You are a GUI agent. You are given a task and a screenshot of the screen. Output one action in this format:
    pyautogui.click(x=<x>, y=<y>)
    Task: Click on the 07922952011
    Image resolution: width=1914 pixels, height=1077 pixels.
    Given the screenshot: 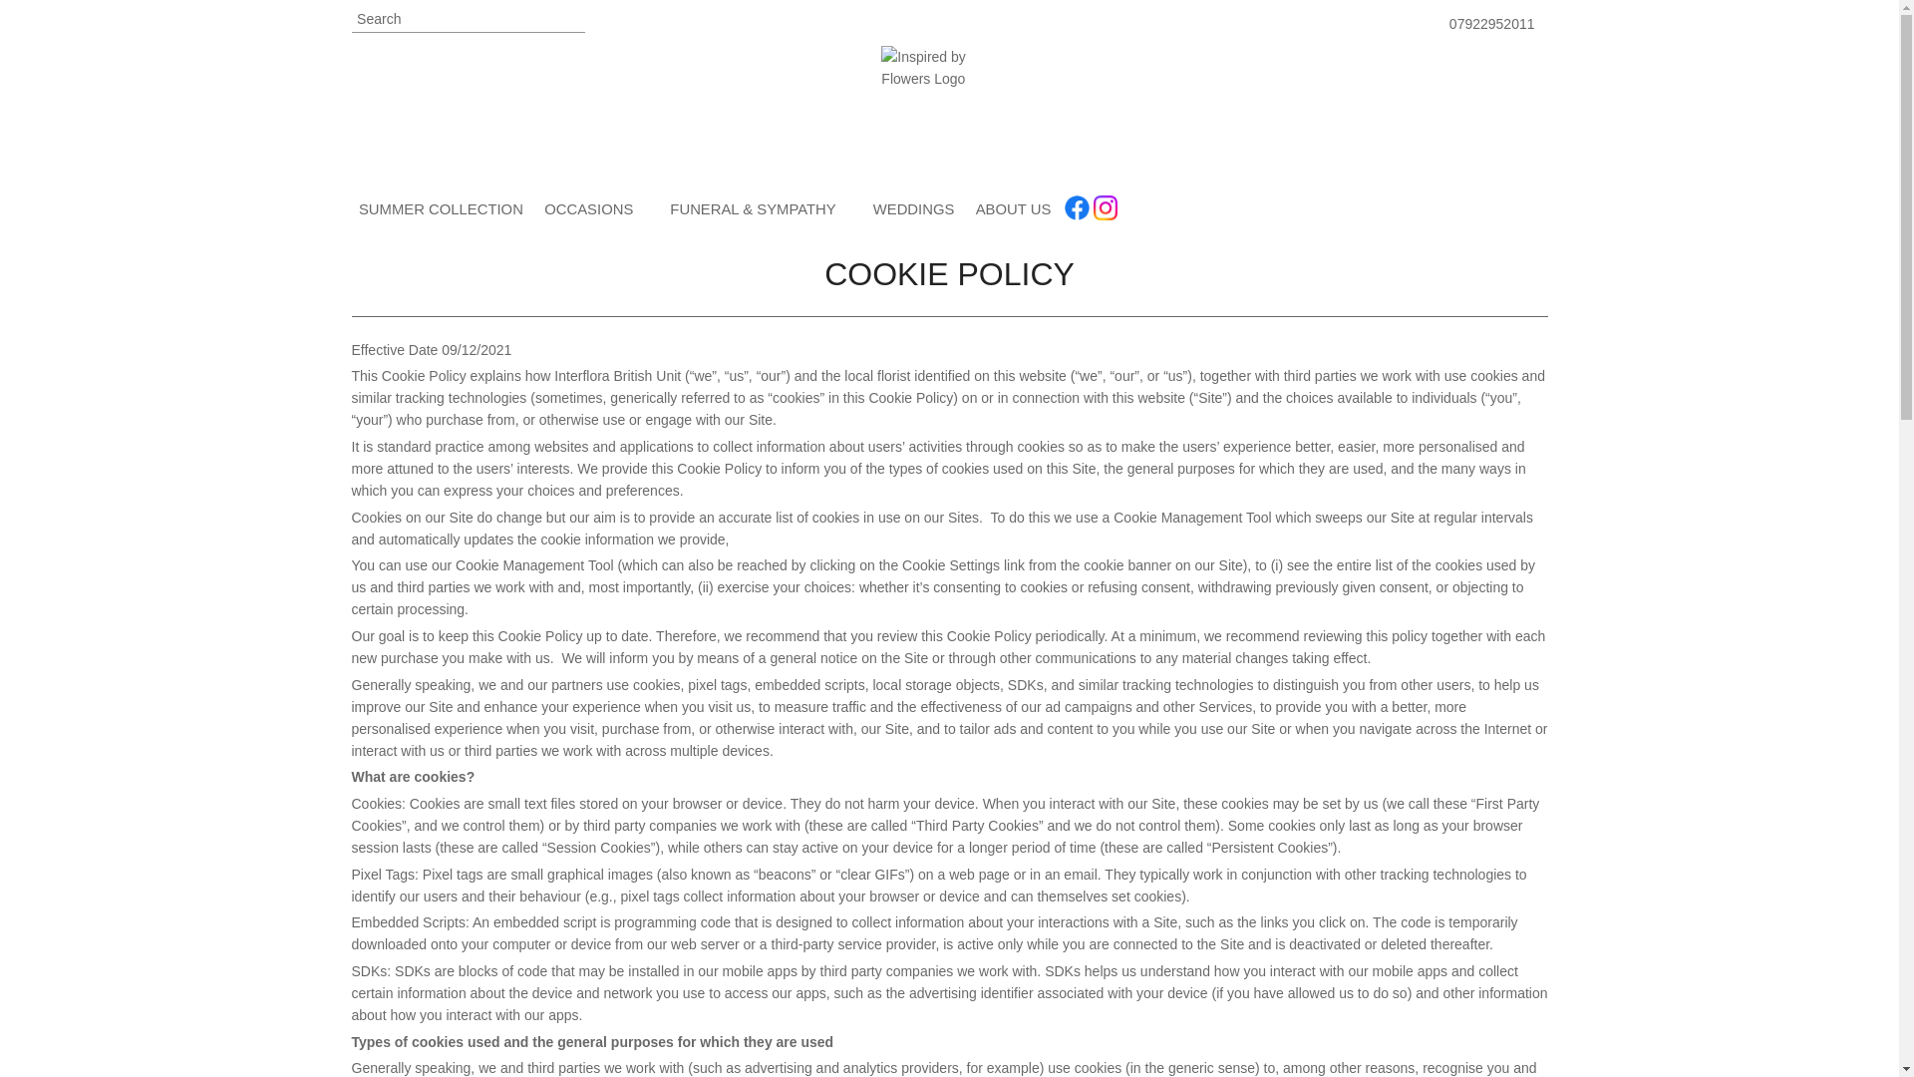 What is the action you would take?
    pyautogui.click(x=1491, y=24)
    